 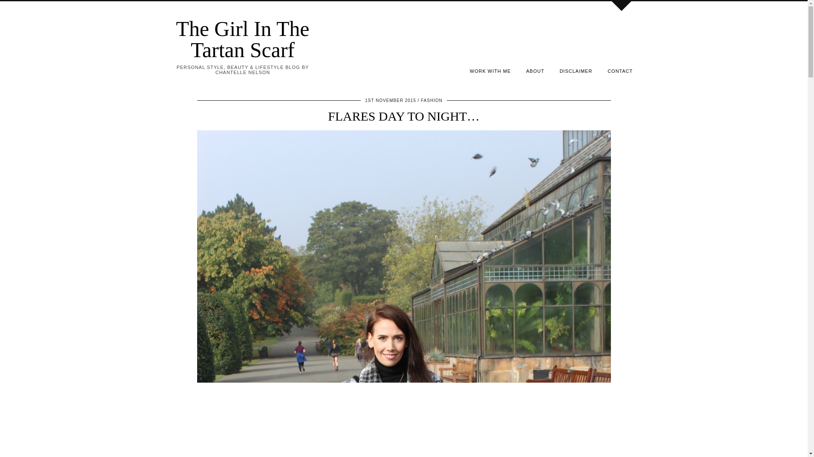 I want to click on DISCLAIMER, so click(x=576, y=71).